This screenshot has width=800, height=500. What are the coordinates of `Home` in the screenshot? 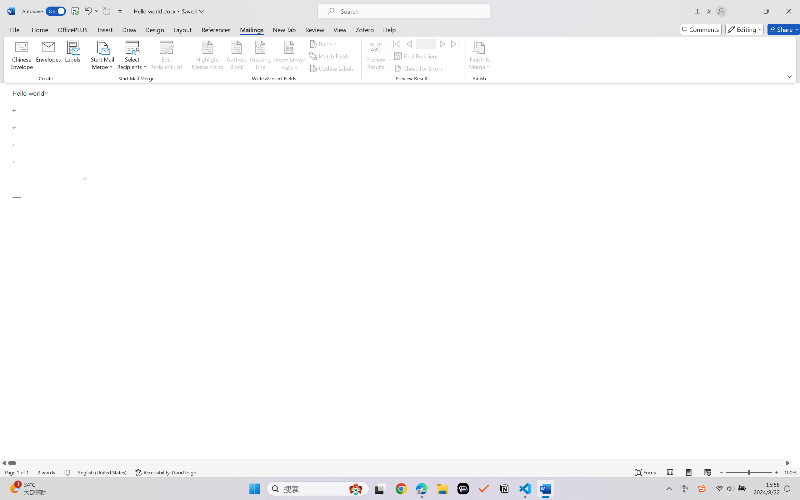 It's located at (40, 29).